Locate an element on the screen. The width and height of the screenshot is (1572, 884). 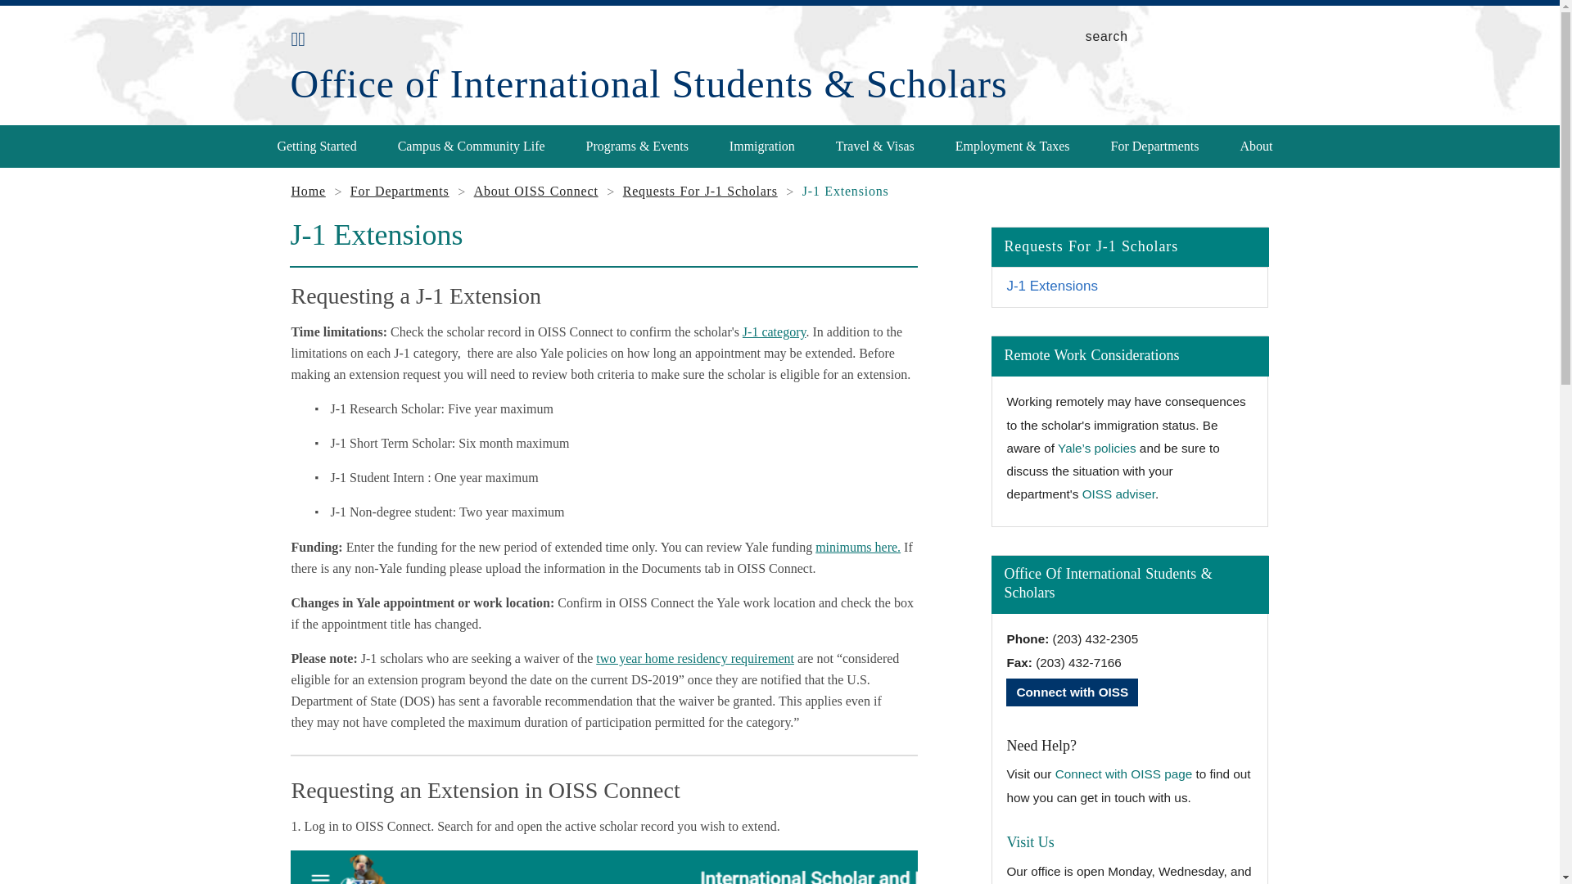
J-1 Extensions is located at coordinates (1129, 286).